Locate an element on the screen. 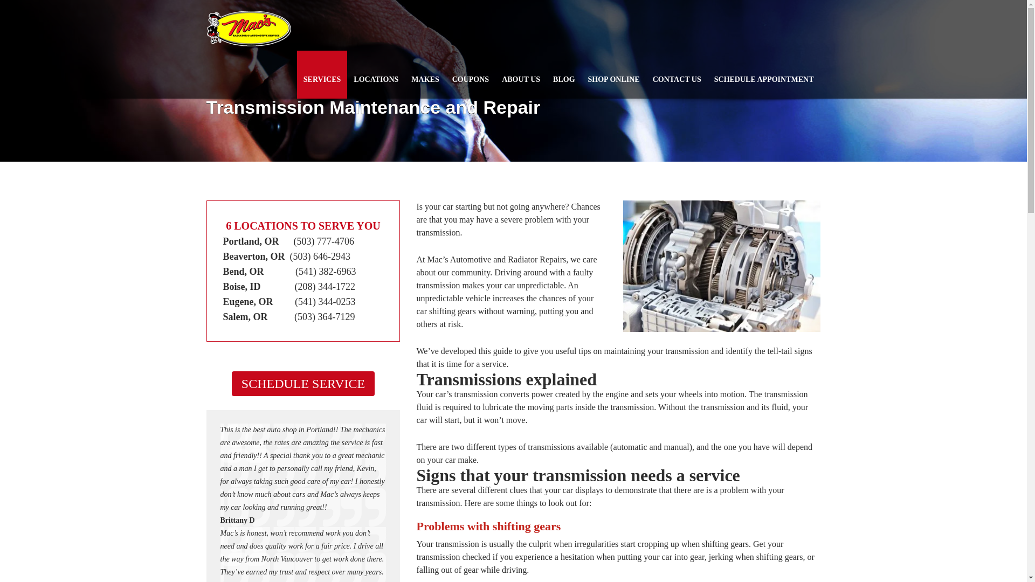 Image resolution: width=1035 pixels, height=582 pixels. ABOUT US is located at coordinates (521, 74).